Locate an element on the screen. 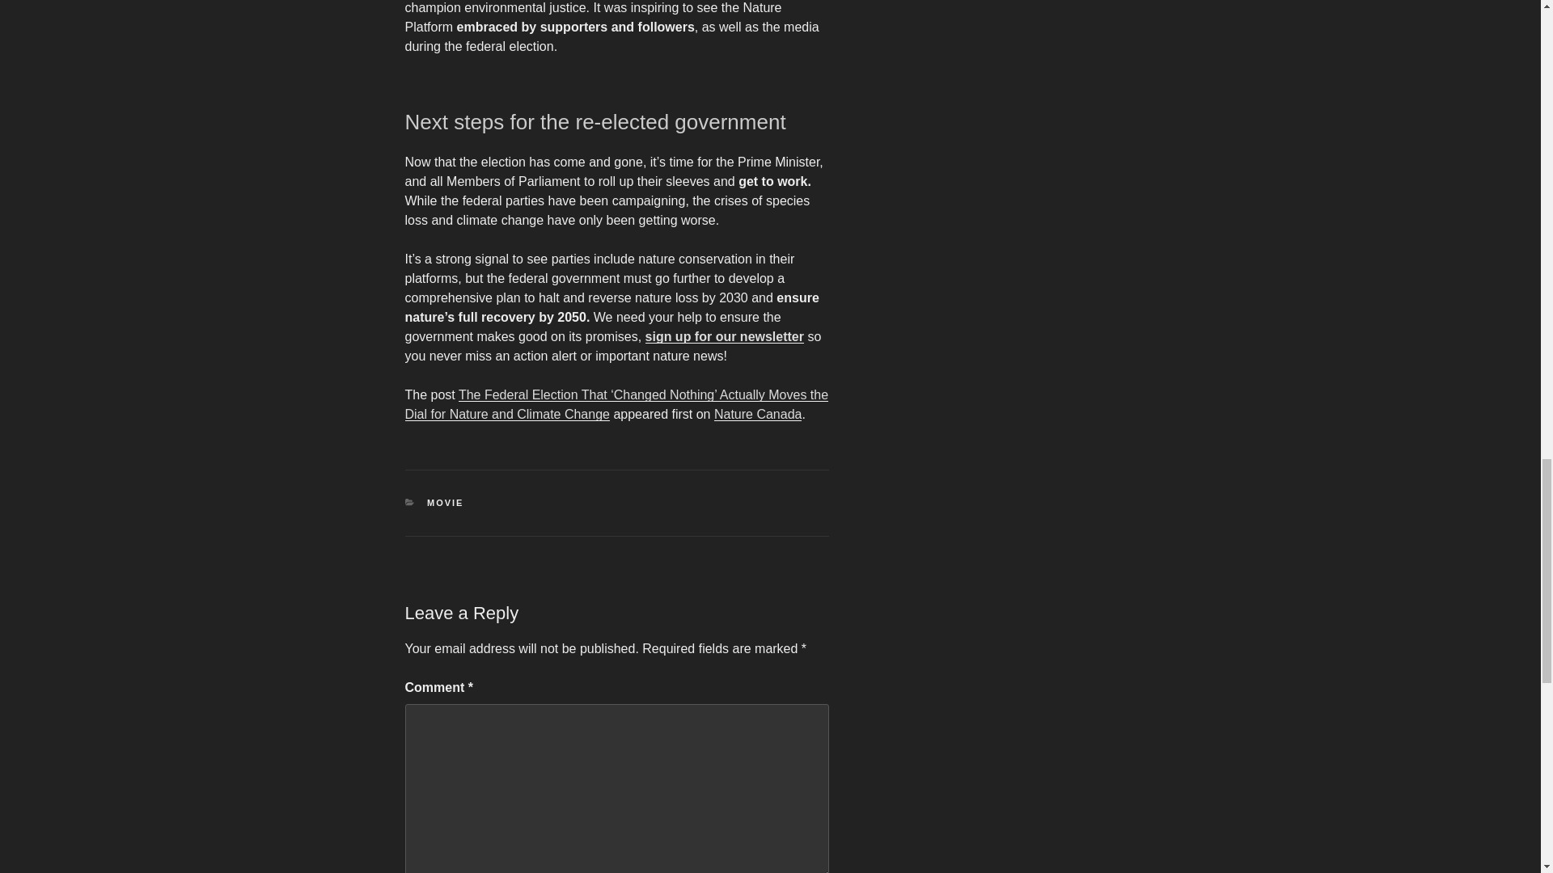 The image size is (1553, 873). MOVIE is located at coordinates (445, 502).